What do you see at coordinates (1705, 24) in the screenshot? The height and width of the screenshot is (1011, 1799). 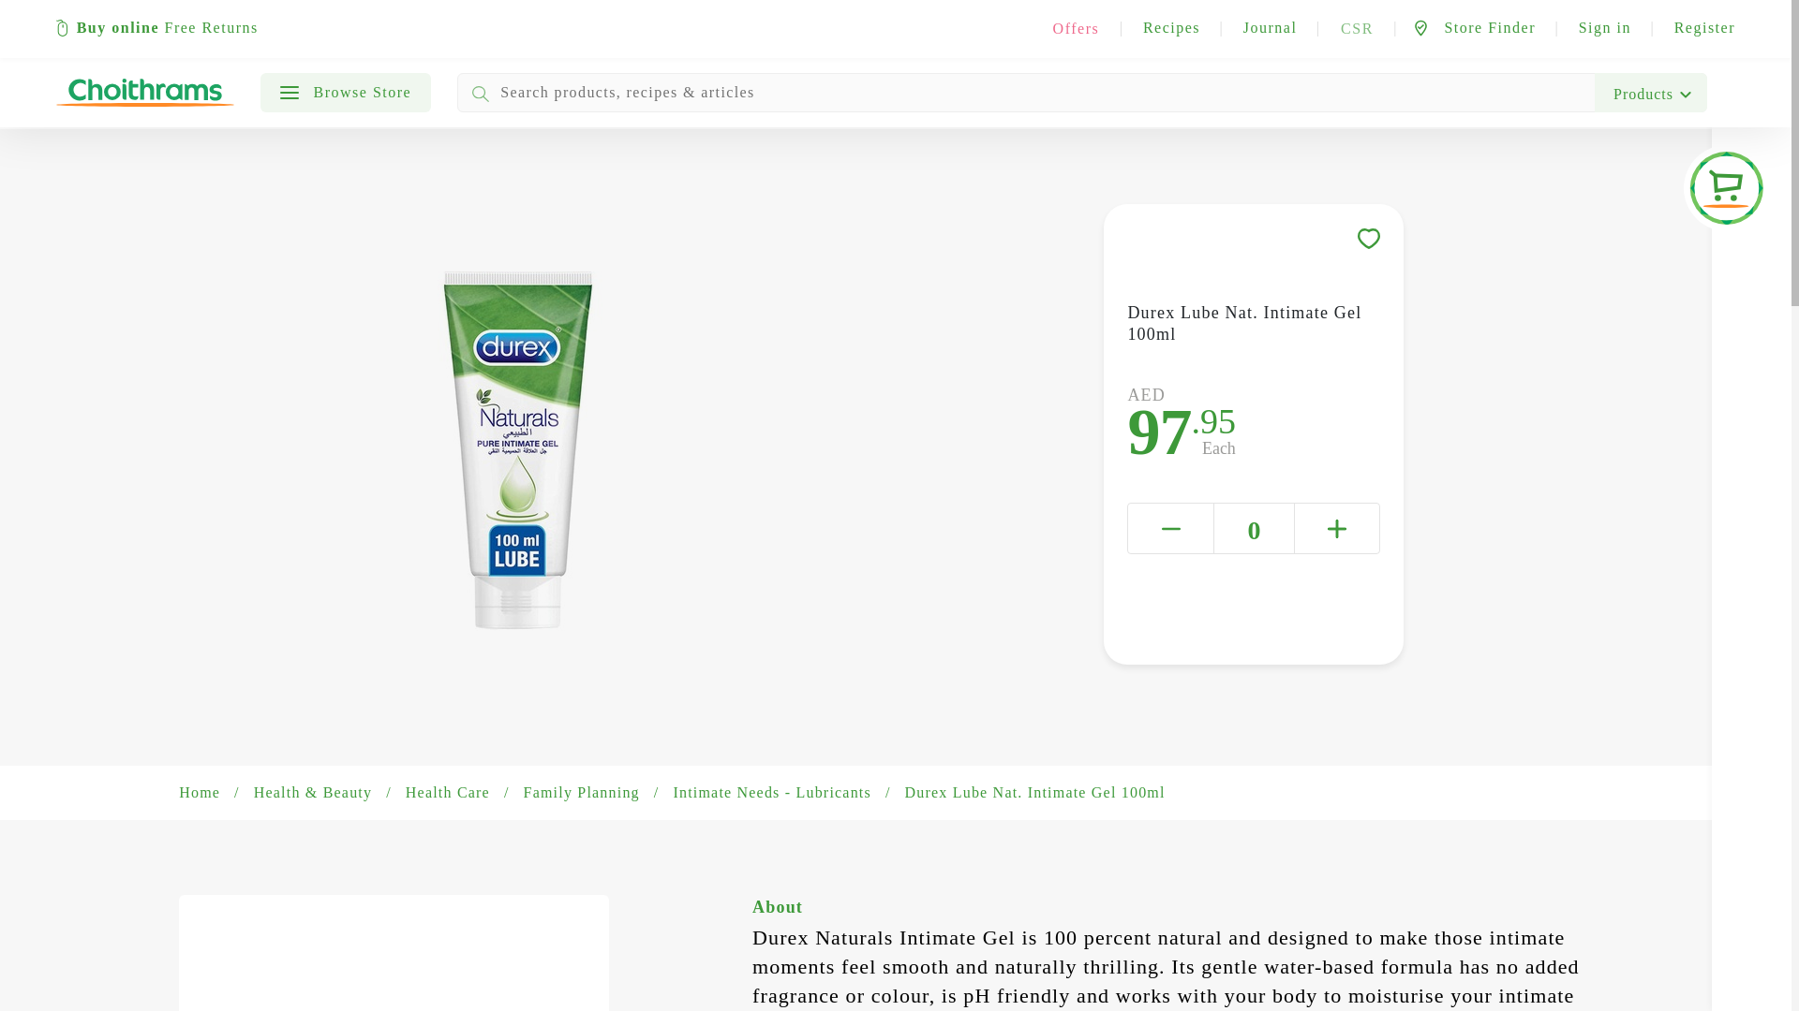 I see `Register` at bounding box center [1705, 24].